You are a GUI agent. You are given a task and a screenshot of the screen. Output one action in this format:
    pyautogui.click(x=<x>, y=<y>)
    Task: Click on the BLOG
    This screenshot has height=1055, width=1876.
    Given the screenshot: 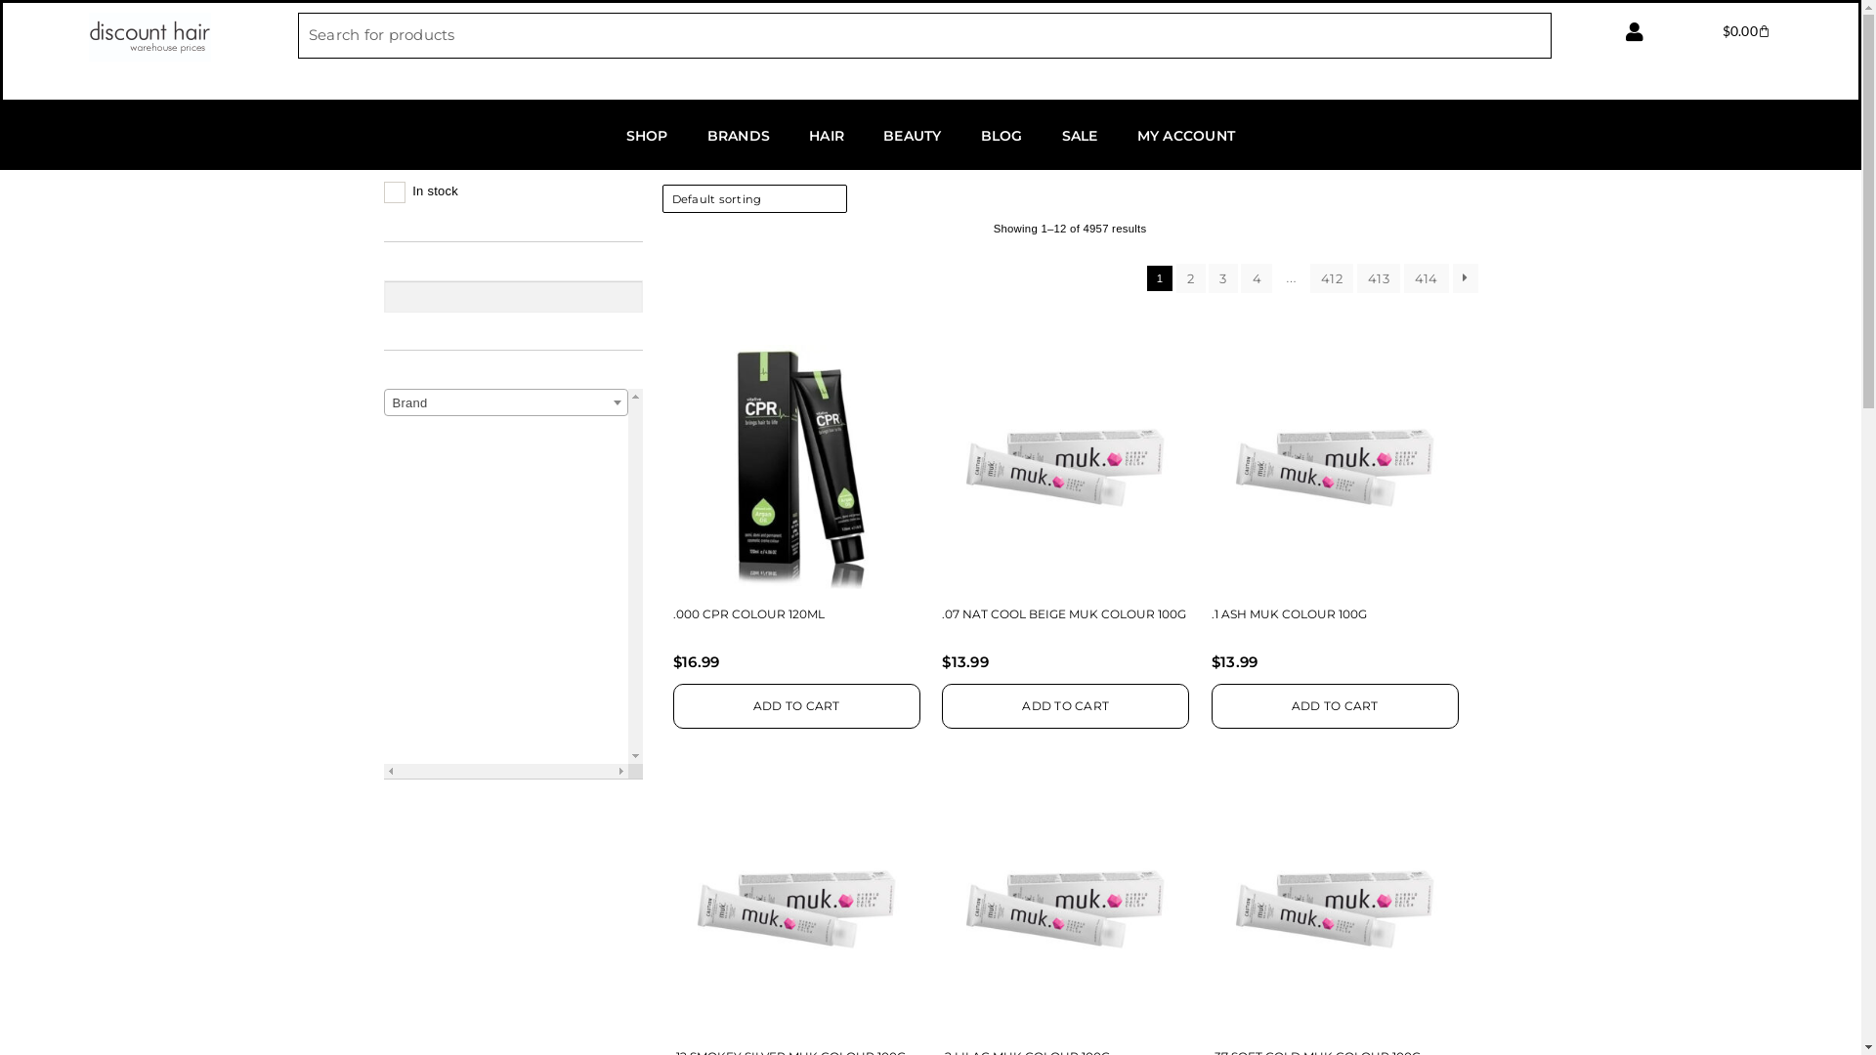 What is the action you would take?
    pyautogui.click(x=1002, y=136)
    